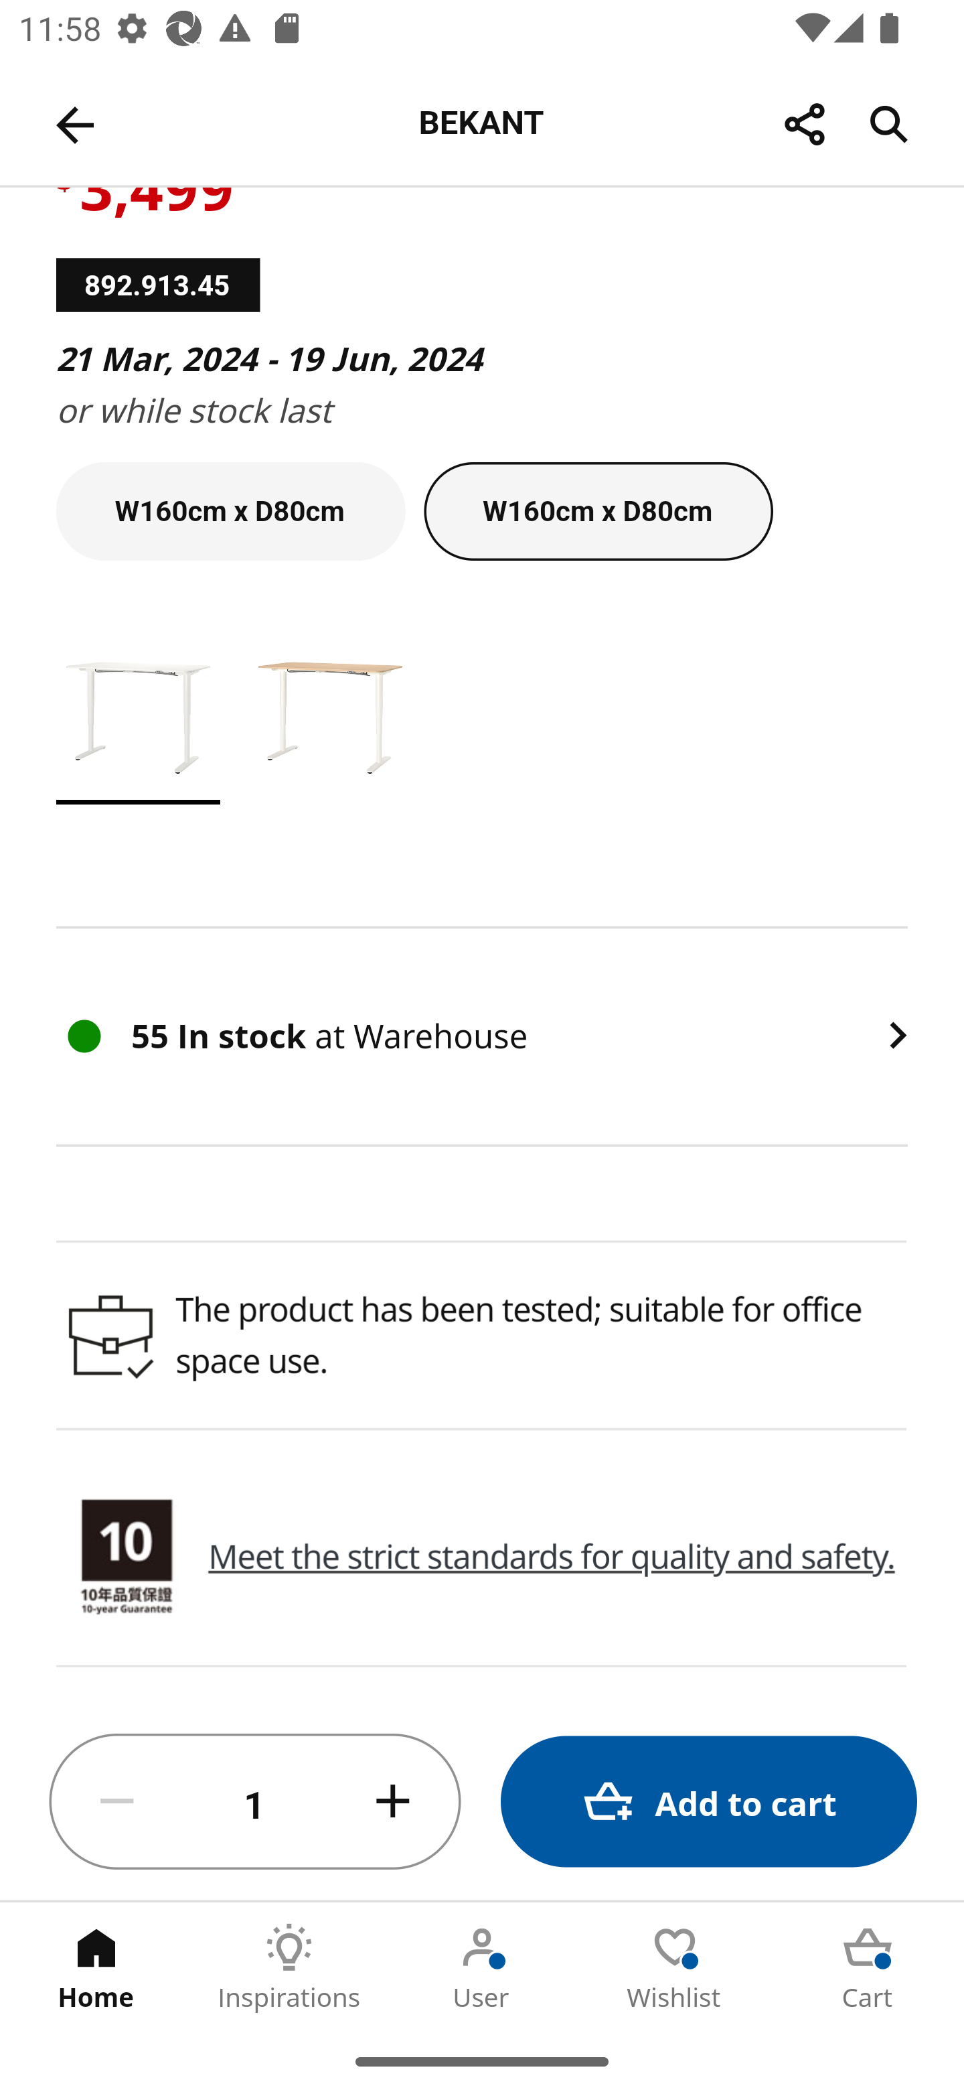  What do you see at coordinates (708, 1802) in the screenshot?
I see `Add to cart` at bounding box center [708, 1802].